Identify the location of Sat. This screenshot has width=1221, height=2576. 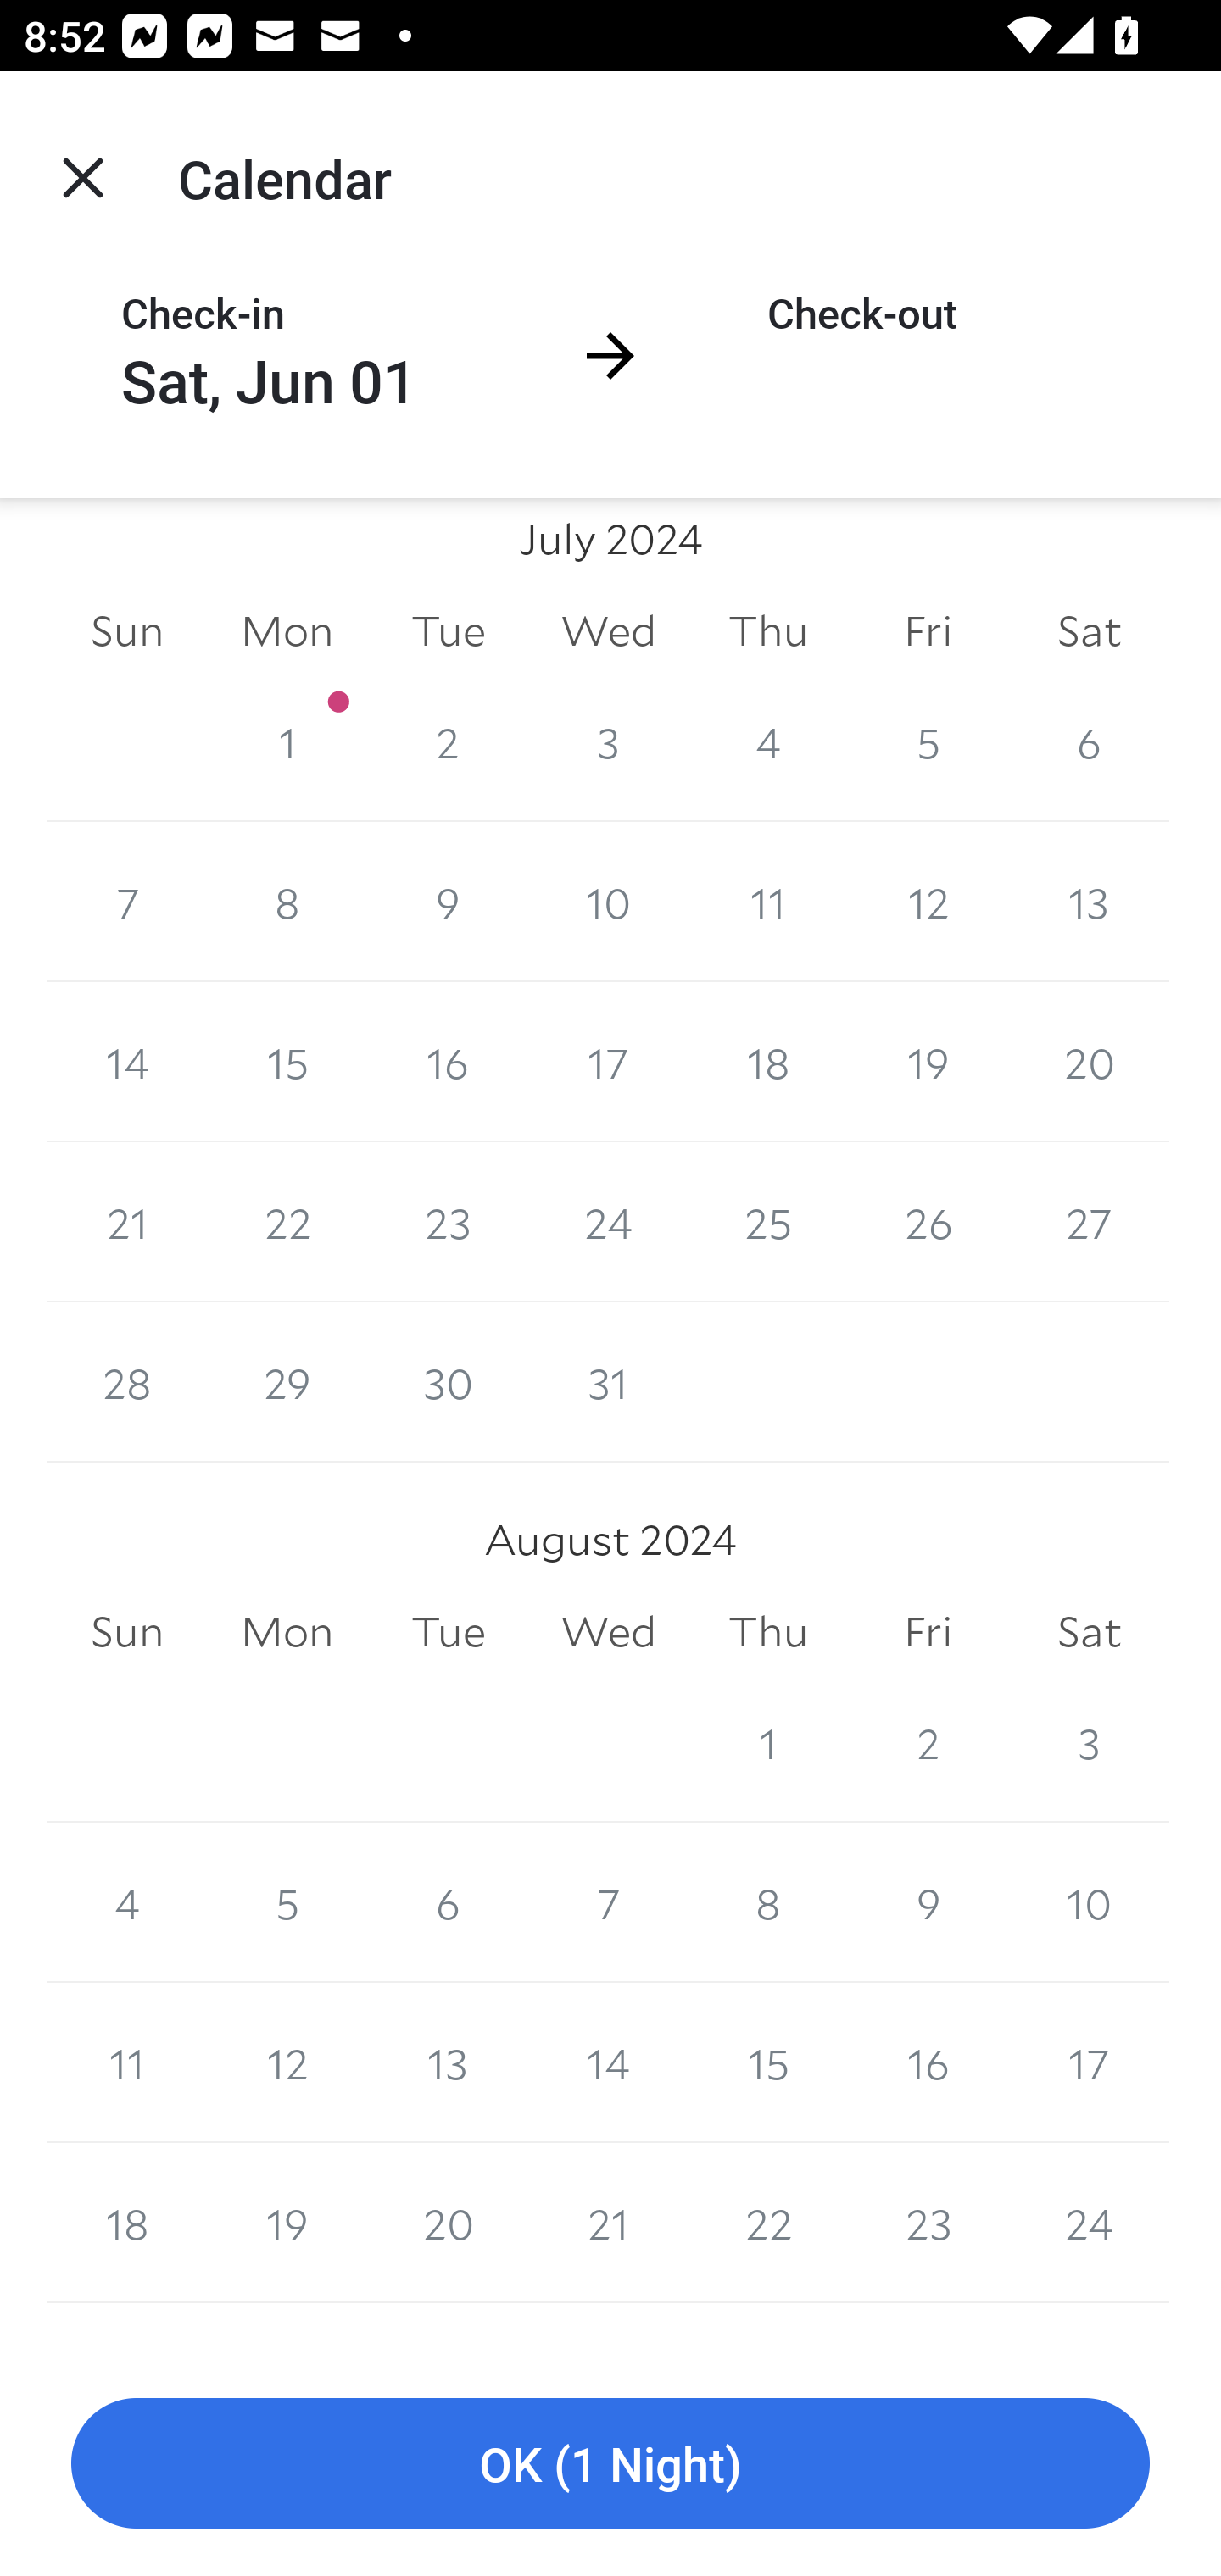
(1089, 1631).